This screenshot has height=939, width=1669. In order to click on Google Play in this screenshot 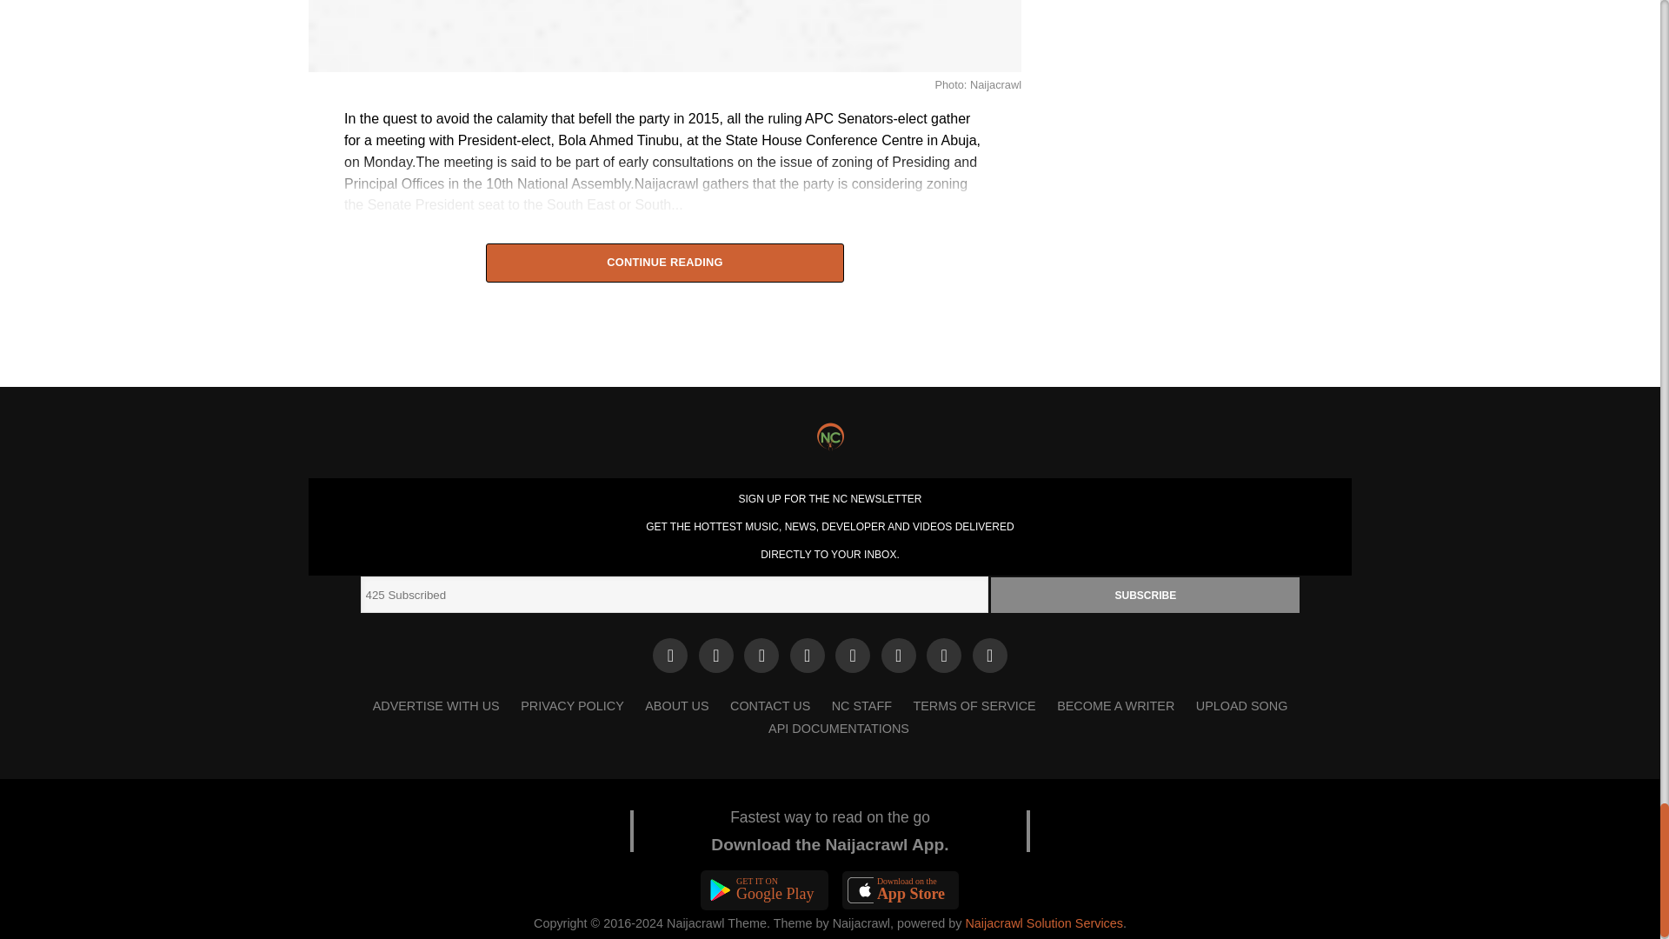, I will do `click(765, 890)`.